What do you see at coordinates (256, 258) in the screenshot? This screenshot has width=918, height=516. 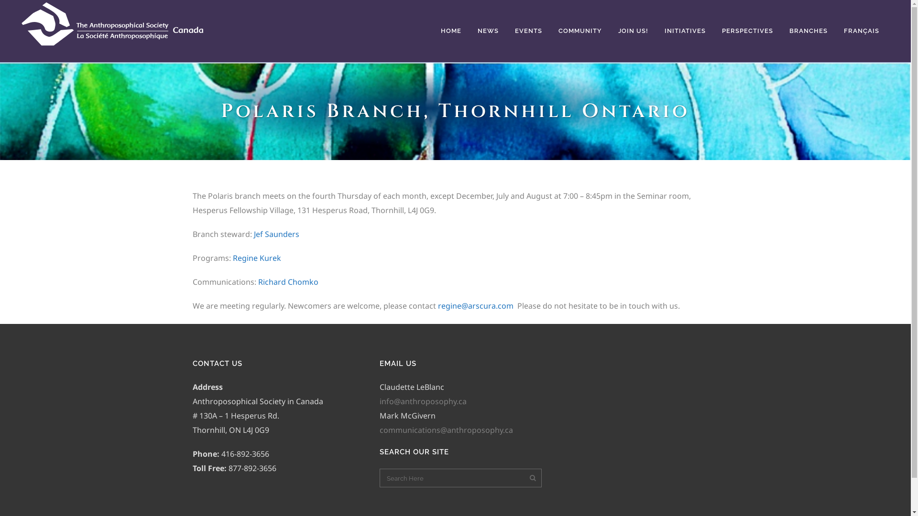 I see `Regine Kurek` at bounding box center [256, 258].